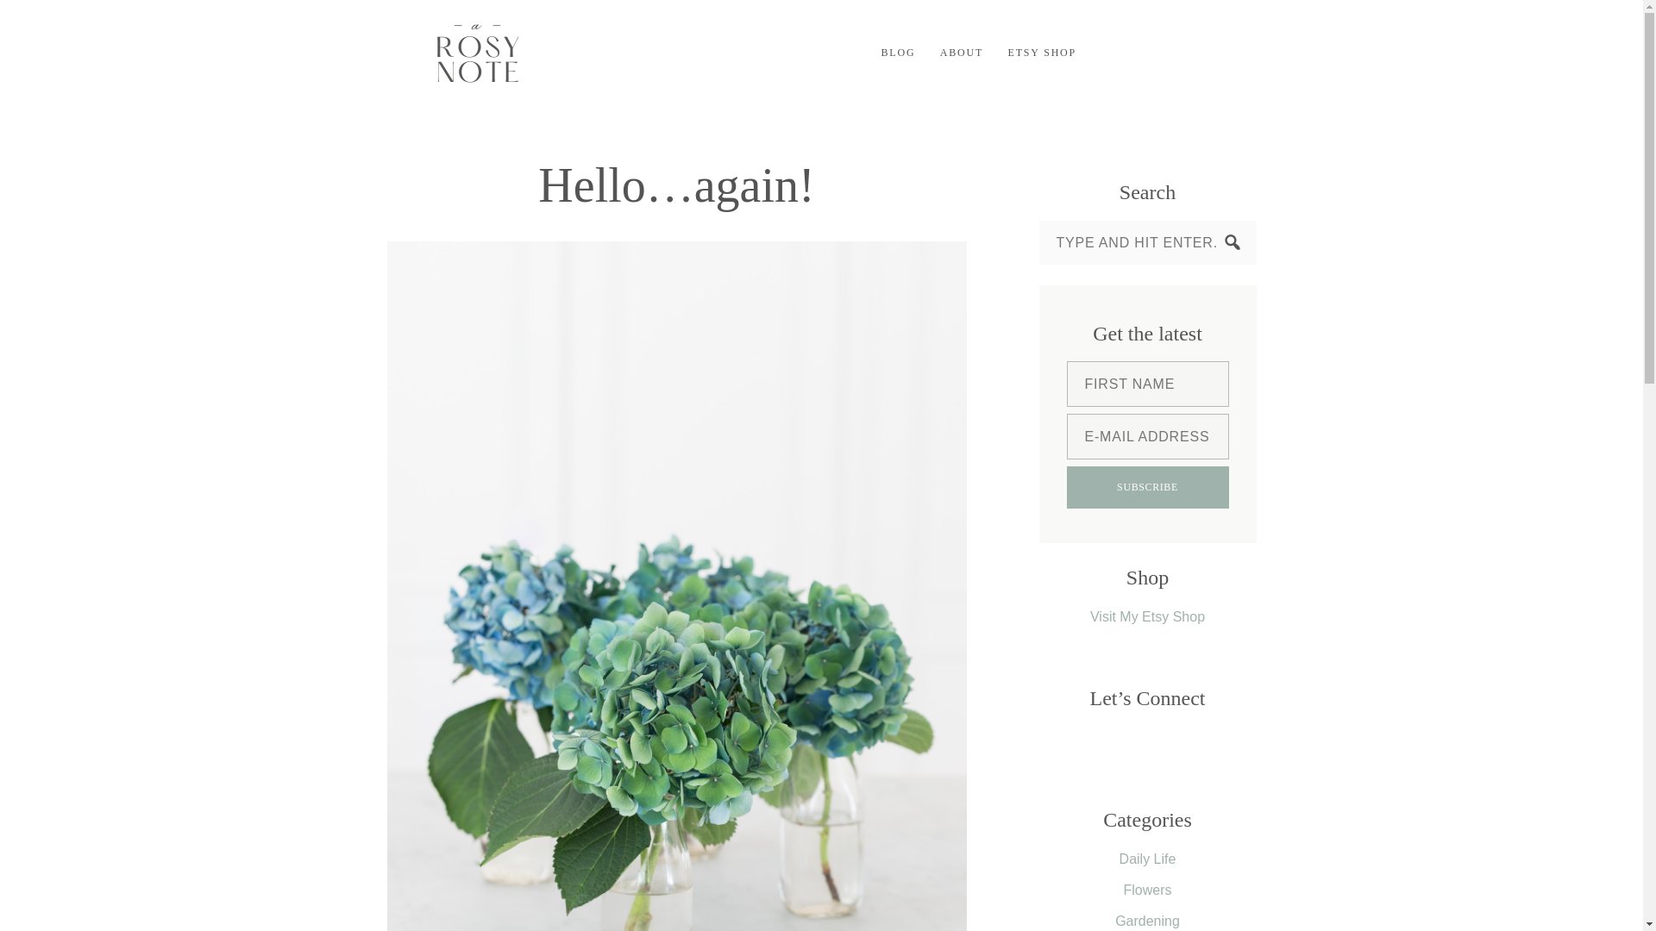  I want to click on Instagram, so click(1185, 52).